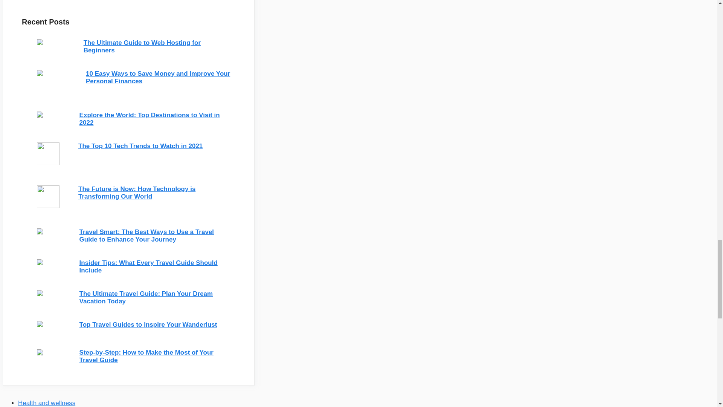 The height and width of the screenshot is (407, 723). What do you see at coordinates (149, 118) in the screenshot?
I see `Explore the World: Top Destinations to Visit in 2022` at bounding box center [149, 118].